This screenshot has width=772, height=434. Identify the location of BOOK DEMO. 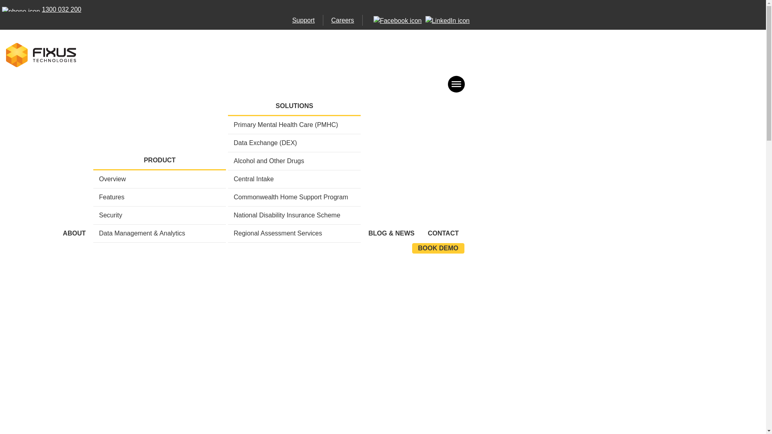
(438, 248).